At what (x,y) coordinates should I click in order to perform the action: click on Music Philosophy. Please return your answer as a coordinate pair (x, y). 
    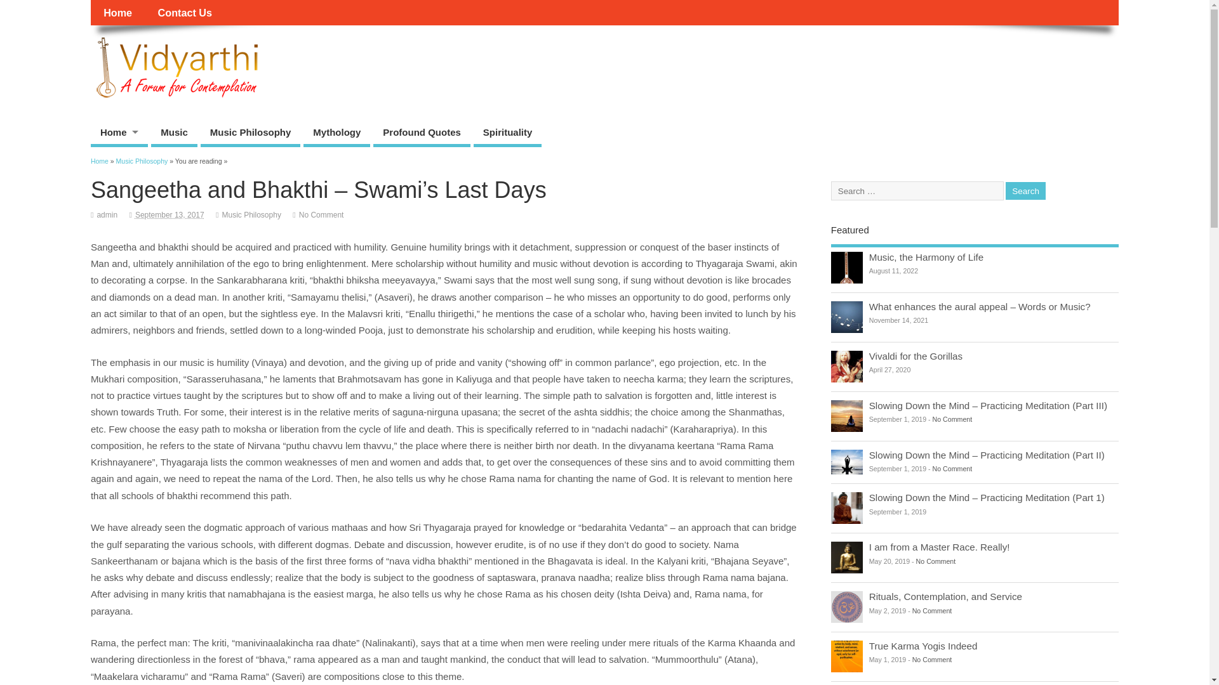
    Looking at the image, I should click on (251, 214).